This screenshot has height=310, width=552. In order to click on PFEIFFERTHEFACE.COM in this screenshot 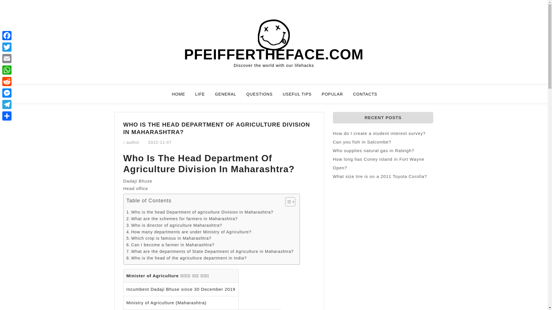, I will do `click(274, 55)`.